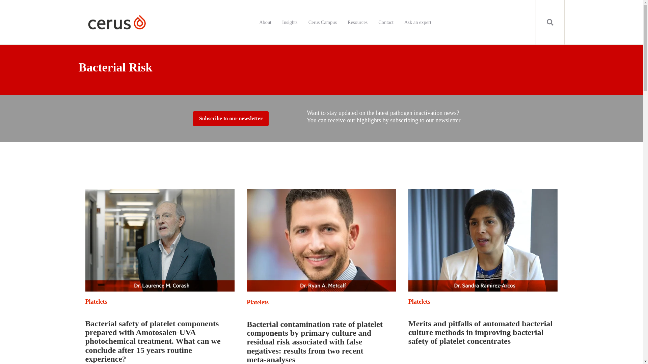 This screenshot has height=364, width=648. I want to click on Subscribe to our newsletter, so click(231, 119).